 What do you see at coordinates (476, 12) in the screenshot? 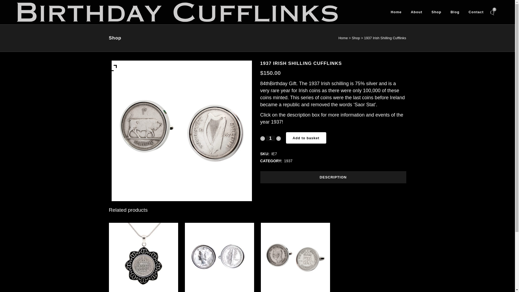
I see `Contact` at bounding box center [476, 12].